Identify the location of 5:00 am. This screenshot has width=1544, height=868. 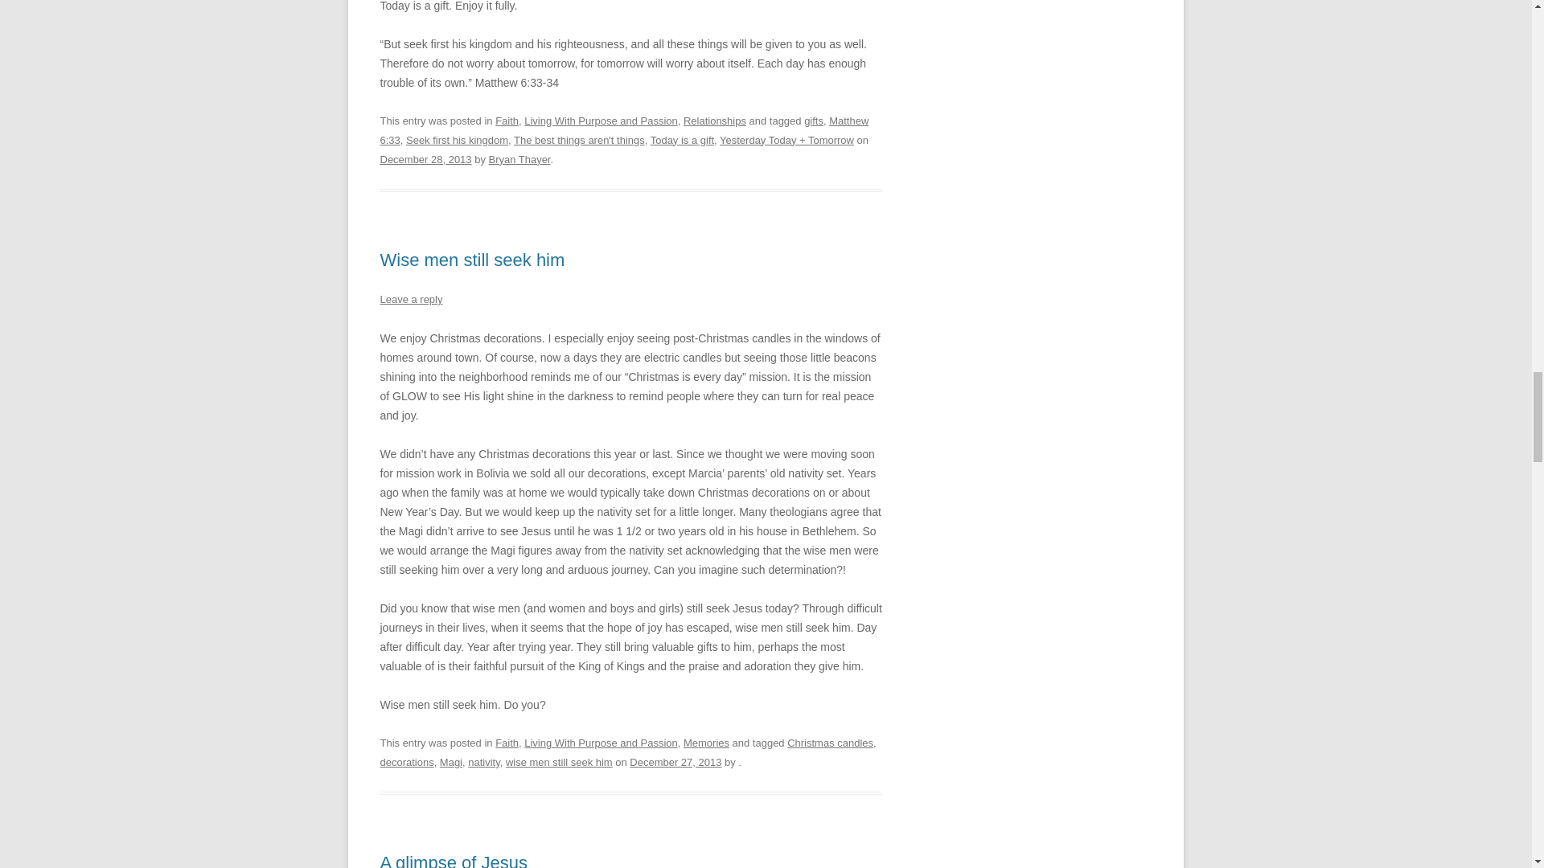
(425, 159).